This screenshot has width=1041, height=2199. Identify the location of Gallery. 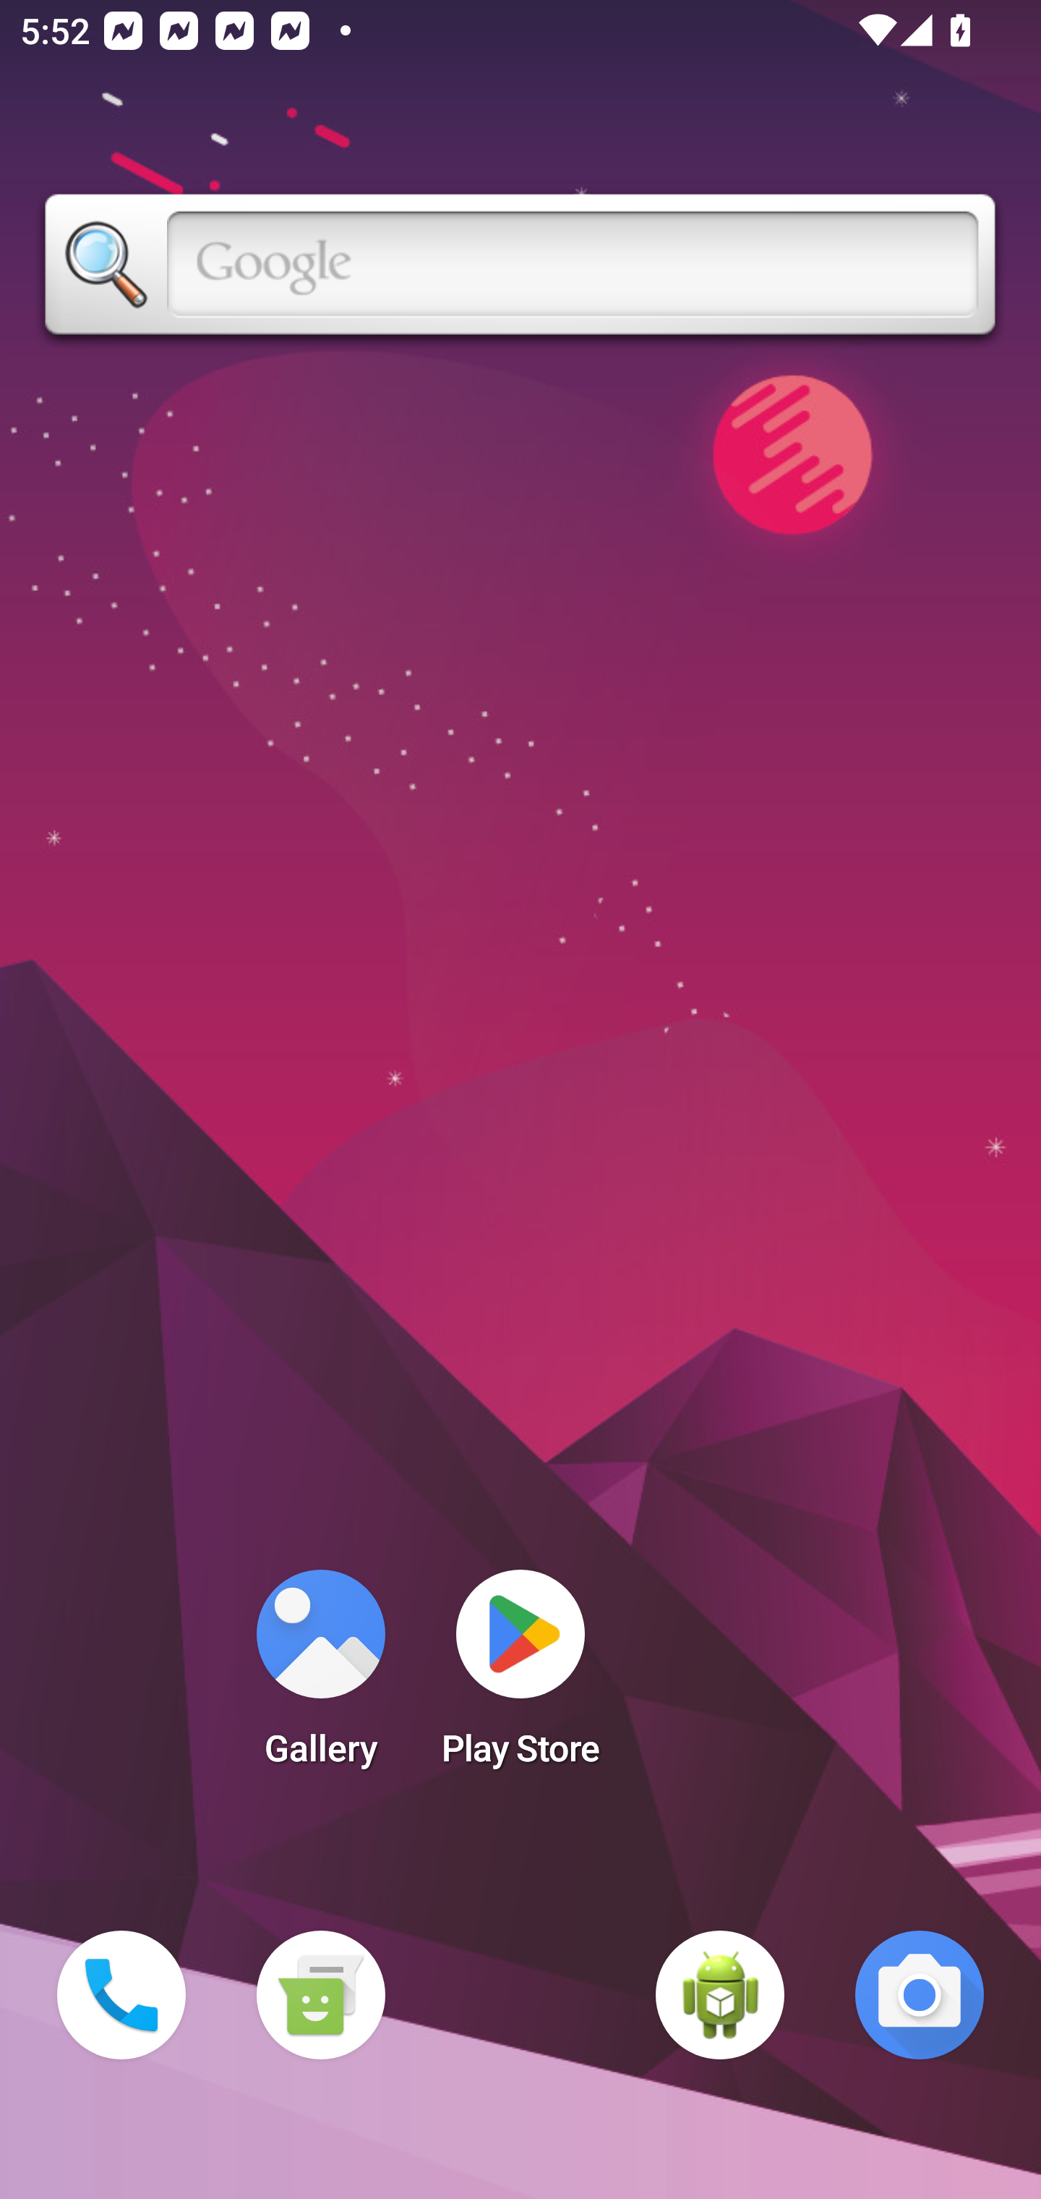
(320, 1677).